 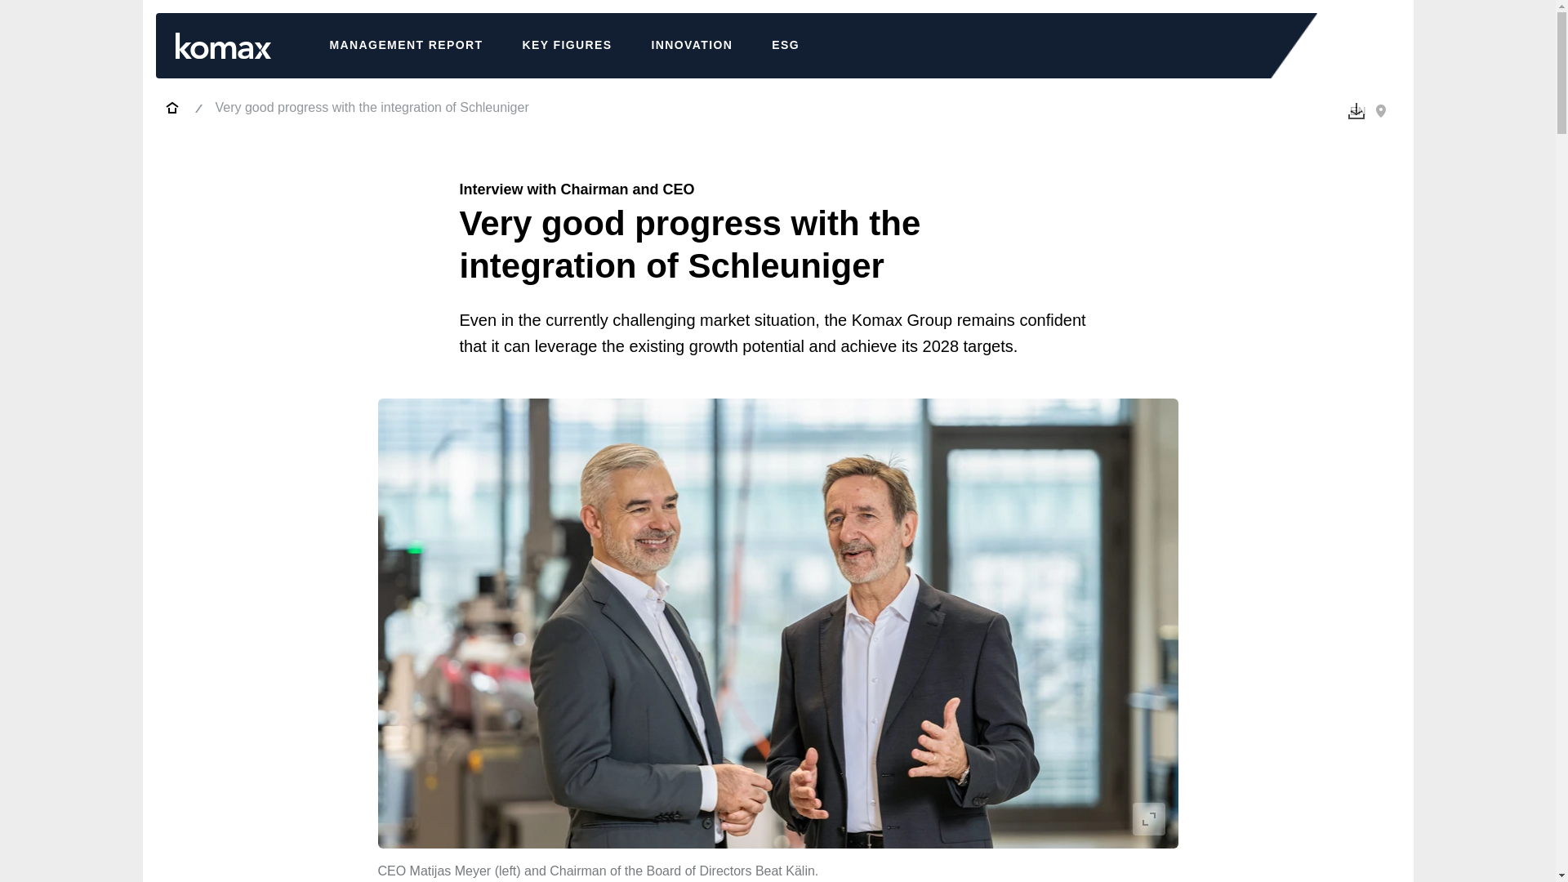 I want to click on Annual Report 2023, so click(x=171, y=108).